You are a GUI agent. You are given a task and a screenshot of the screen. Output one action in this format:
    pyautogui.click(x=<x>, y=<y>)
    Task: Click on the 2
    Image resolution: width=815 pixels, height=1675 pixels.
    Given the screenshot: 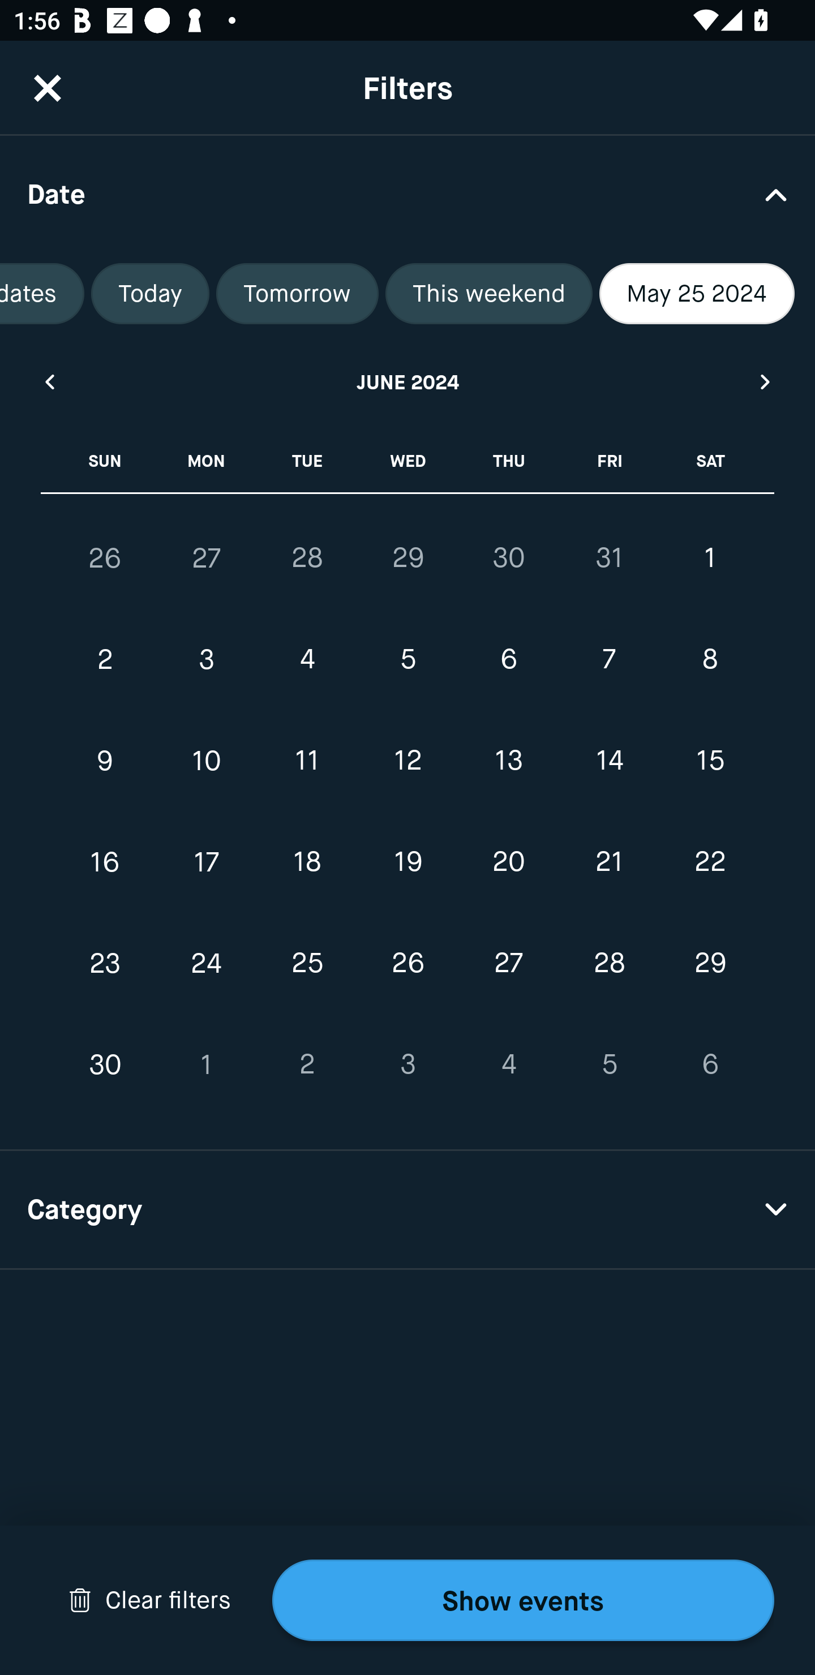 What is the action you would take?
    pyautogui.click(x=105, y=660)
    